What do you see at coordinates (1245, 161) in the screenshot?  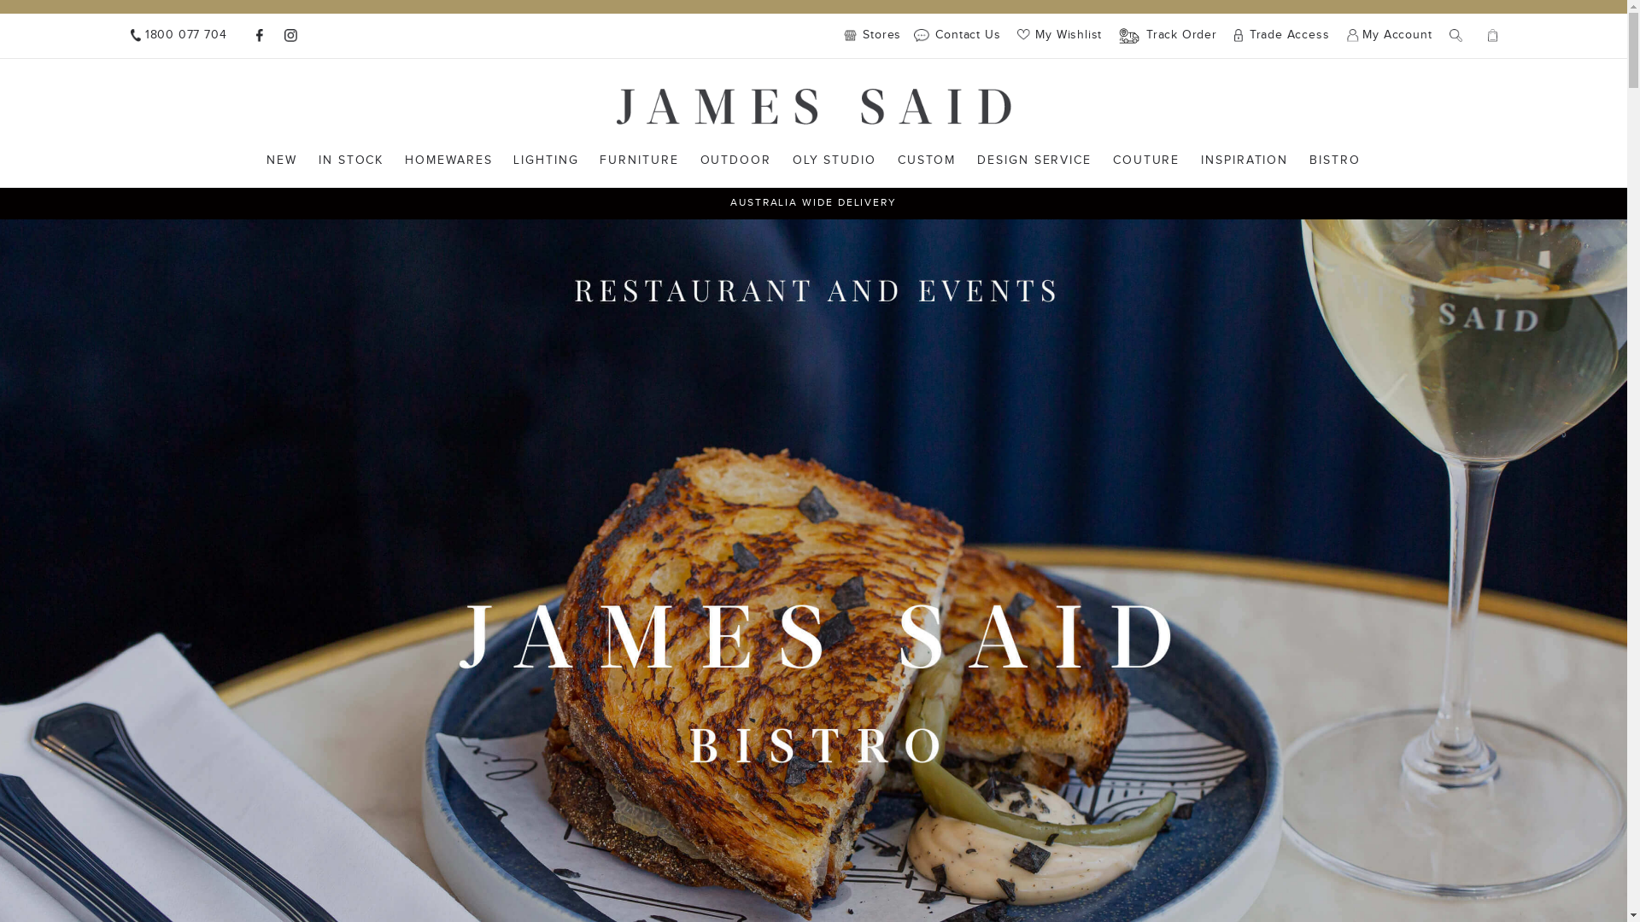 I see `INSPIRATION` at bounding box center [1245, 161].